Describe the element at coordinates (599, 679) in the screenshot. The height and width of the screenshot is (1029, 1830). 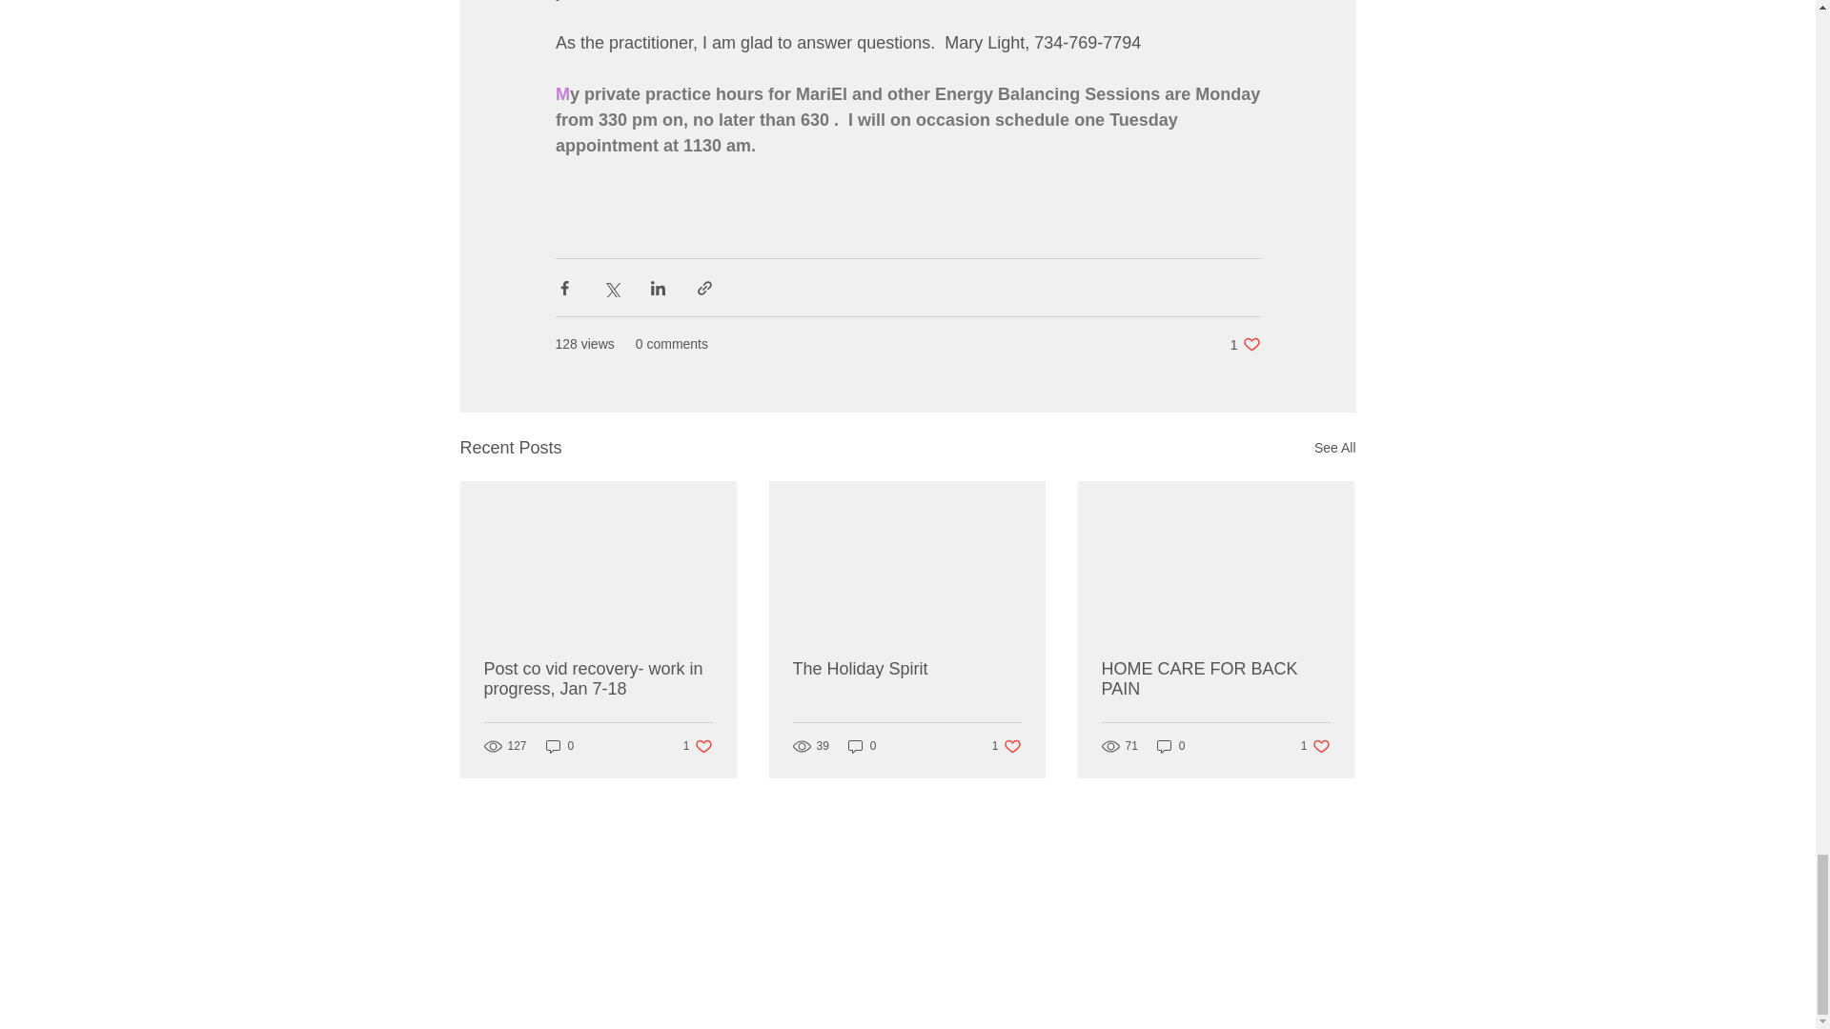
I see `Post co vid recovery- work in progress, Jan 7-18` at that location.